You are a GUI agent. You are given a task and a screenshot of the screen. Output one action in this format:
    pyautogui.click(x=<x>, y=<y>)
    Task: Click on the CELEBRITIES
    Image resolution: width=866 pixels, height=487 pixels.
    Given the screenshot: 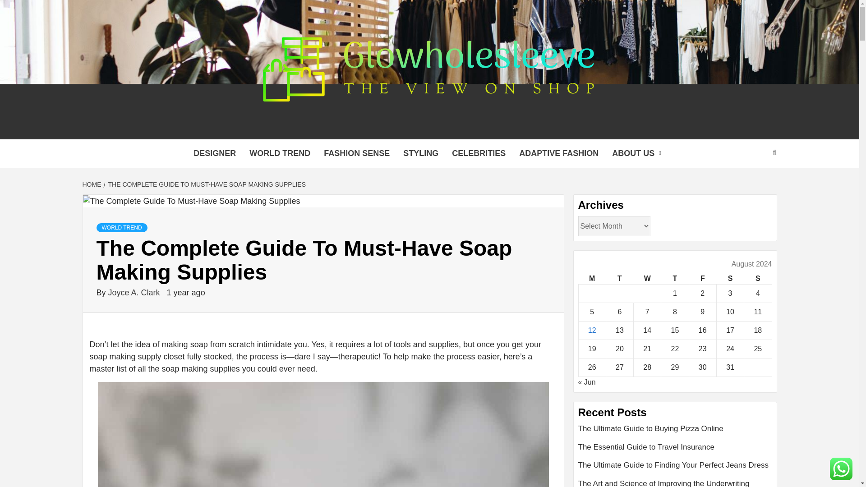 What is the action you would take?
    pyautogui.click(x=479, y=153)
    